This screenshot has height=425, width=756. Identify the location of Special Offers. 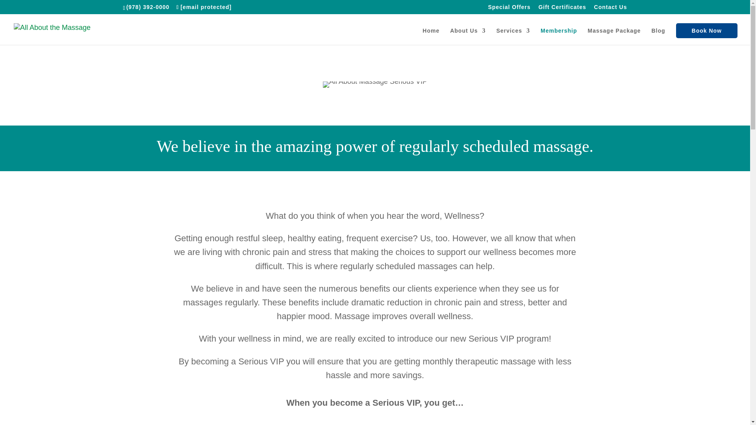
(509, 9).